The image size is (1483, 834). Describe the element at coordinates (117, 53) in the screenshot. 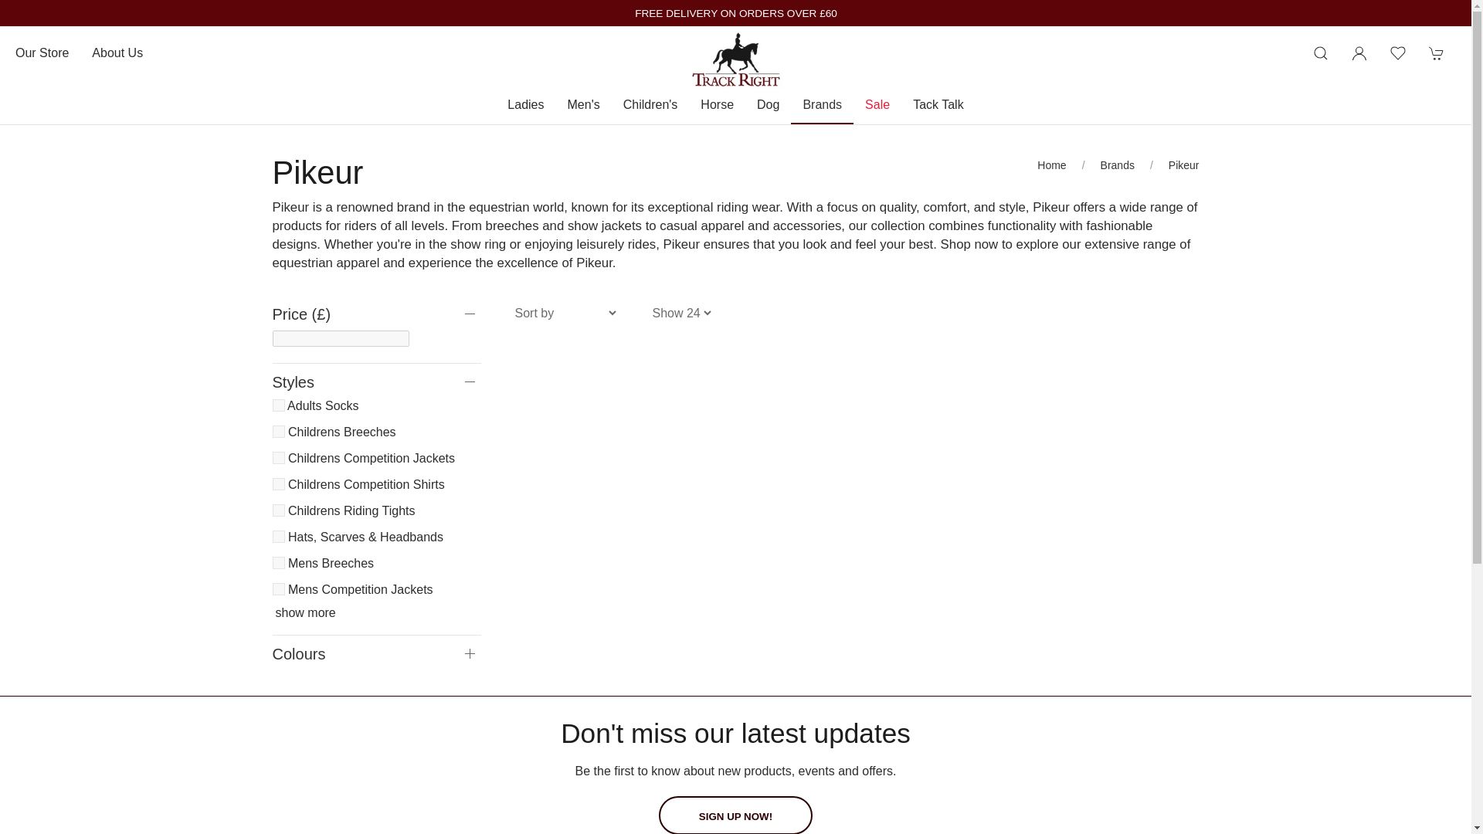

I see `About TracK Right Equestrian` at that location.